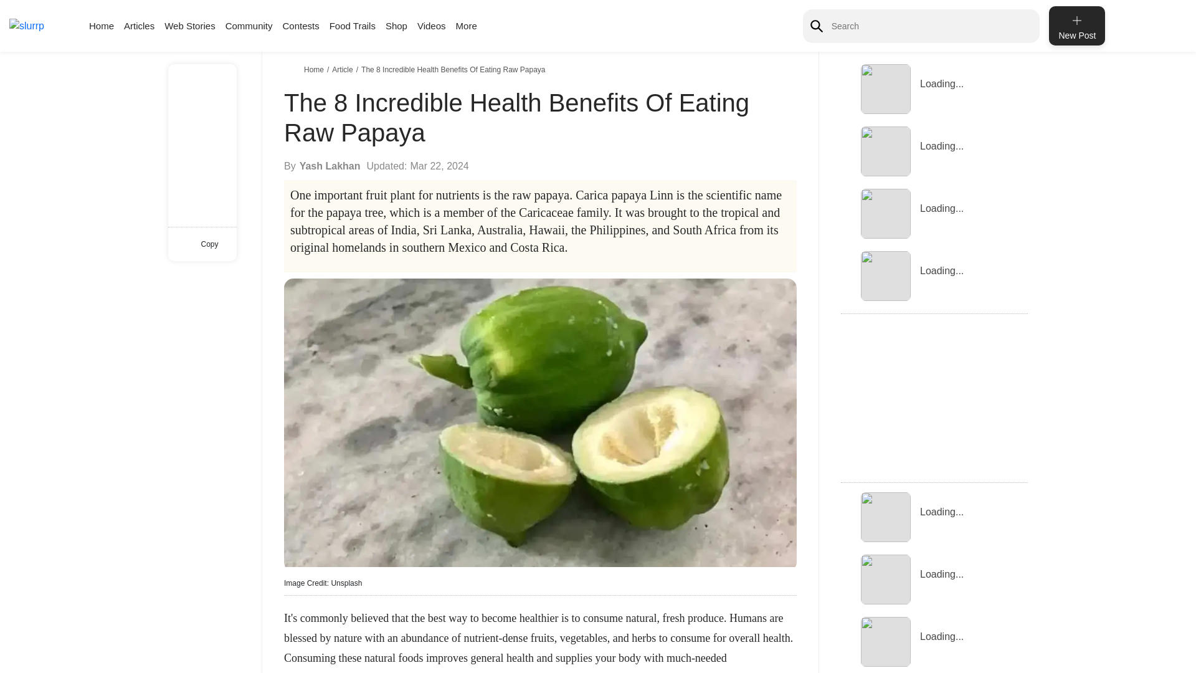 The width and height of the screenshot is (1196, 673). I want to click on Home, so click(315, 69).